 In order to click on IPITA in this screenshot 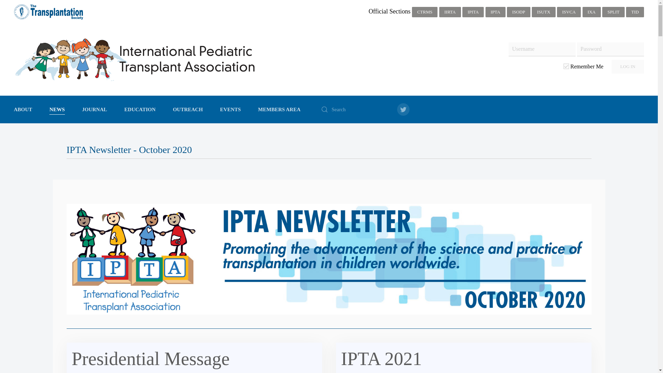, I will do `click(473, 12)`.